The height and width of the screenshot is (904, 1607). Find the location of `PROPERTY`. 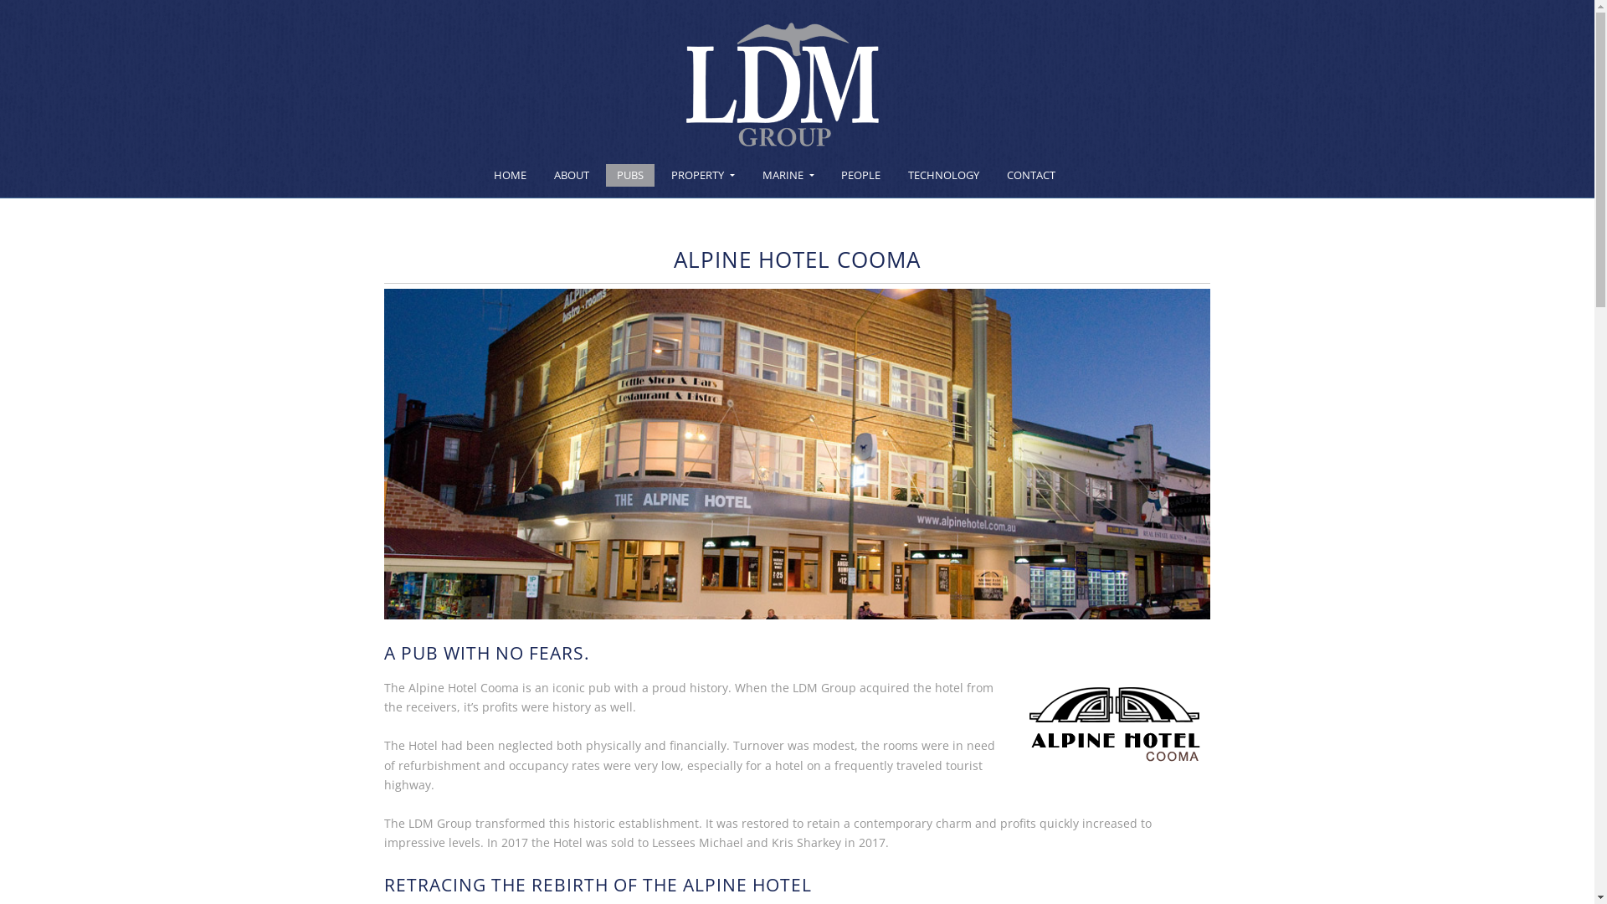

PROPERTY is located at coordinates (703, 176).